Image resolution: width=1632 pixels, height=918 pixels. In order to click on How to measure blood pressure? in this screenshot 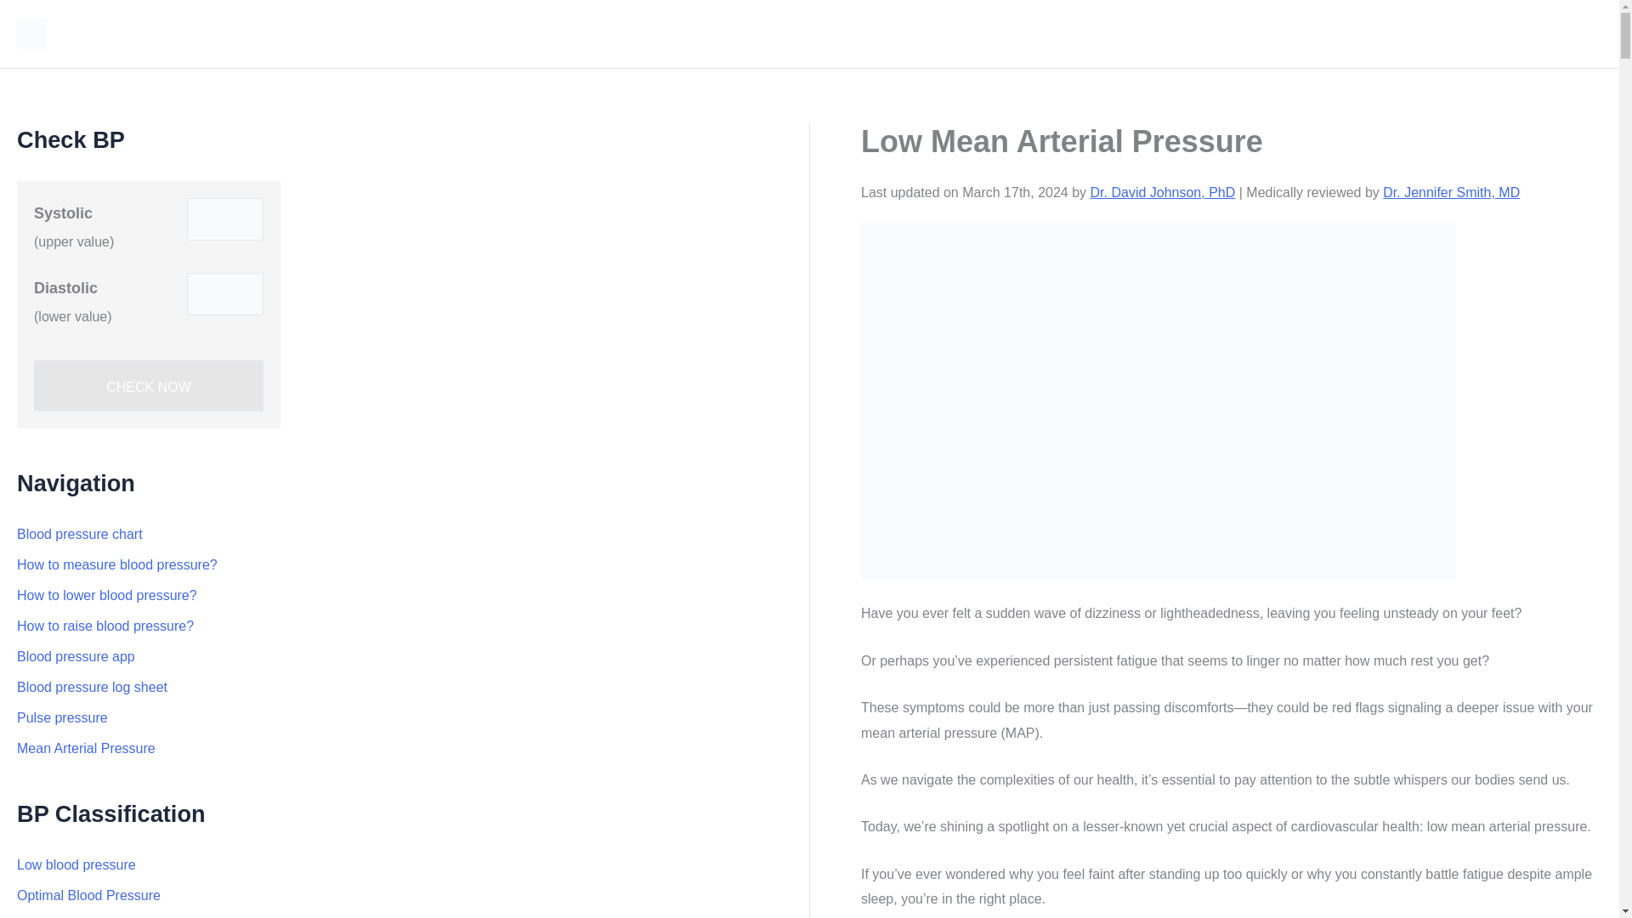, I will do `click(116, 564)`.